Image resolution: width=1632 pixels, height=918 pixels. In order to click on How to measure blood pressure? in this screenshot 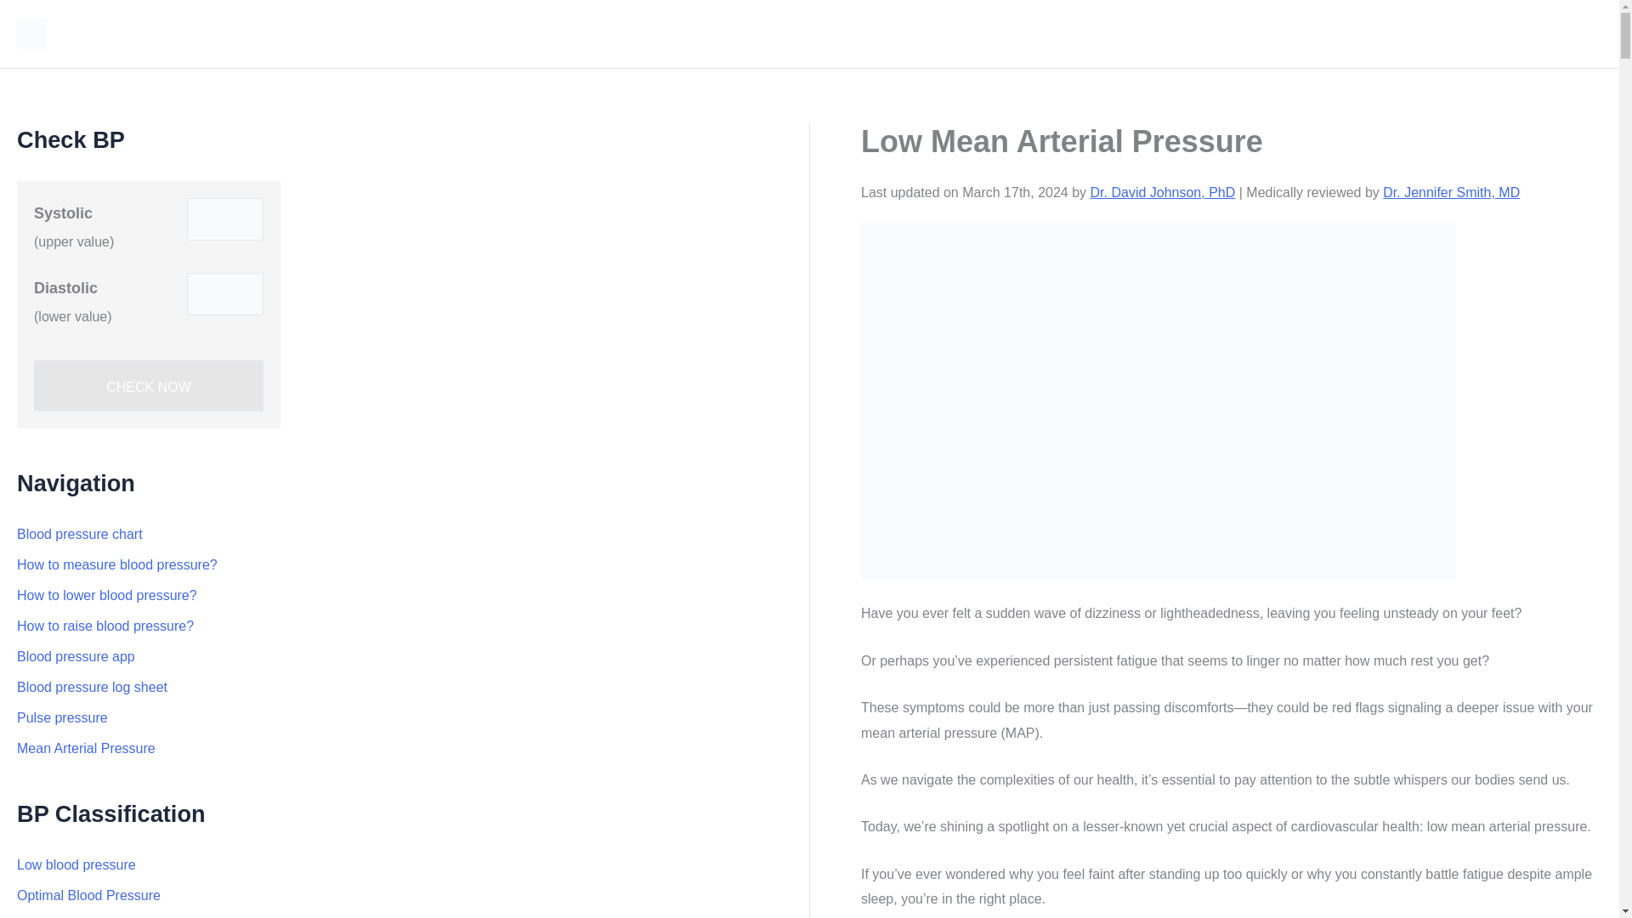, I will do `click(116, 564)`.